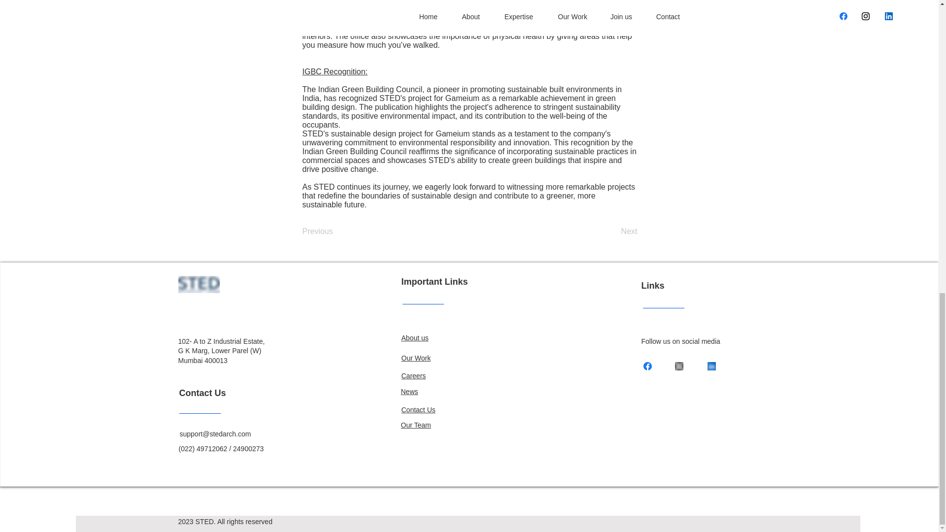  I want to click on Contact Us, so click(418, 410).